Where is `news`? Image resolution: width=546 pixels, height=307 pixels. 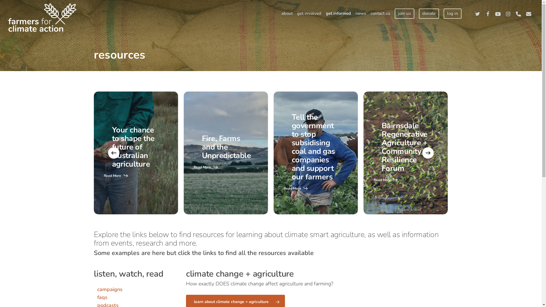 news is located at coordinates (361, 14).